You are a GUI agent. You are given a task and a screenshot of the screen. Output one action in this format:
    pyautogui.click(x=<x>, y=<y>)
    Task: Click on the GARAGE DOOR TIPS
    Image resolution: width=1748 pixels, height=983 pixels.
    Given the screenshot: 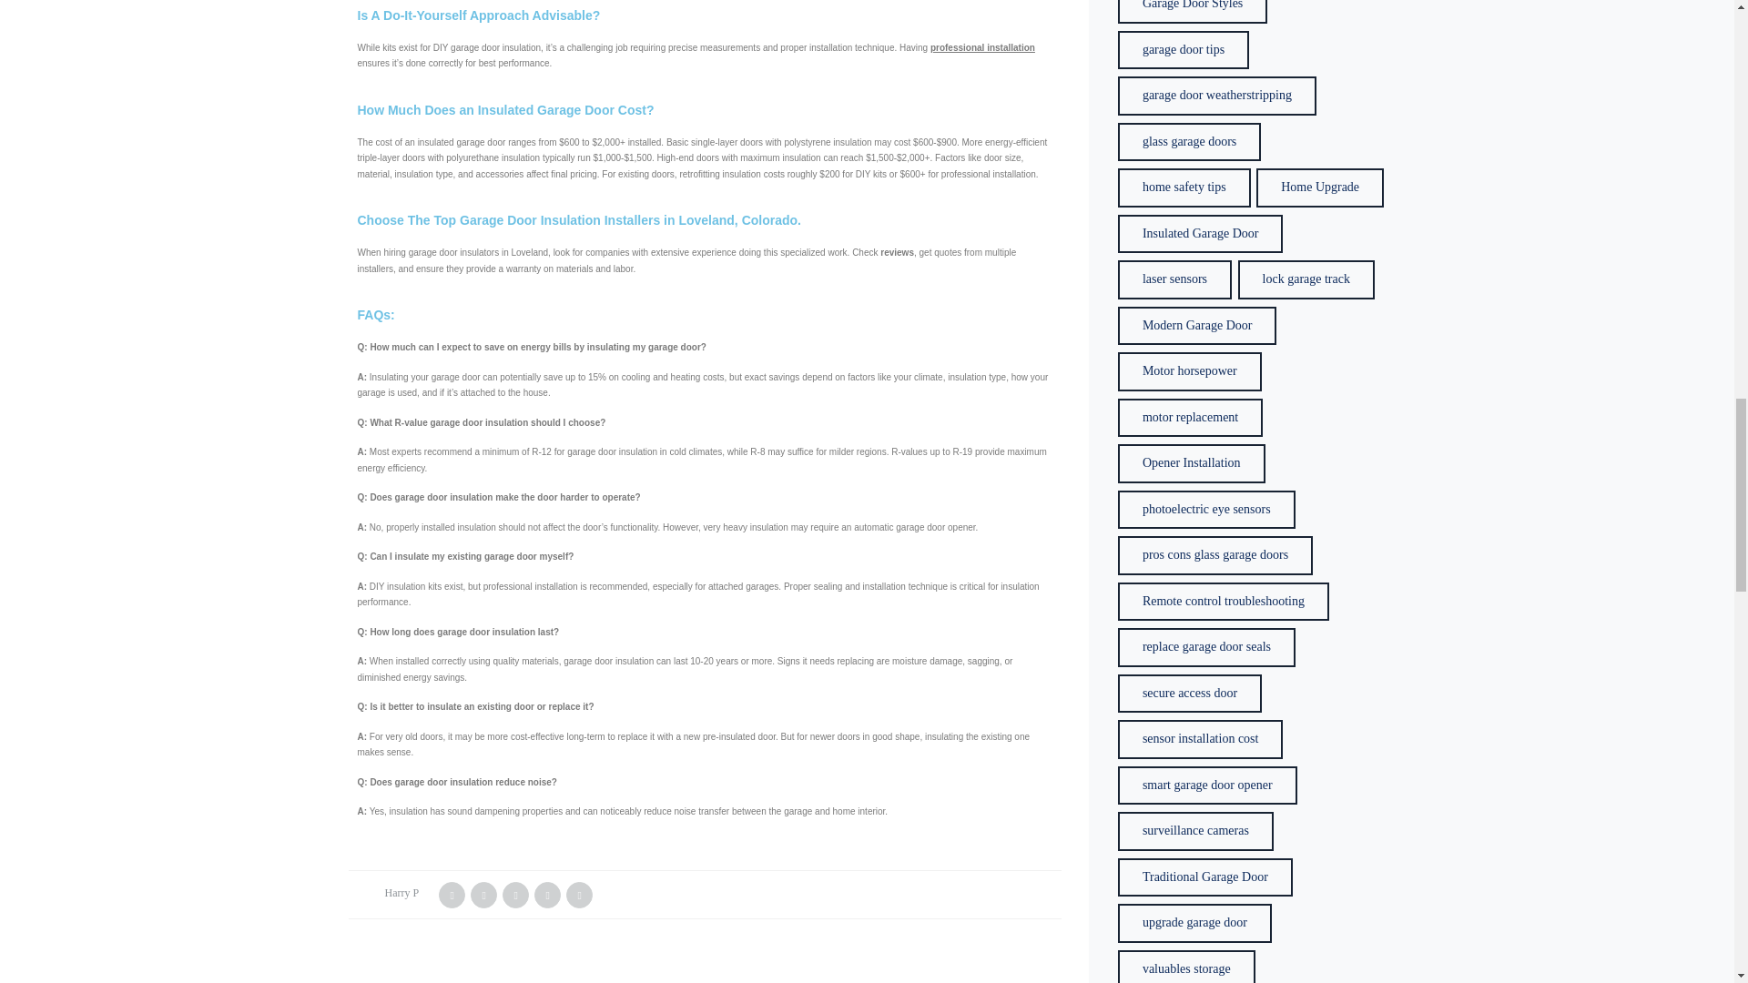 What is the action you would take?
    pyautogui.click(x=409, y=981)
    